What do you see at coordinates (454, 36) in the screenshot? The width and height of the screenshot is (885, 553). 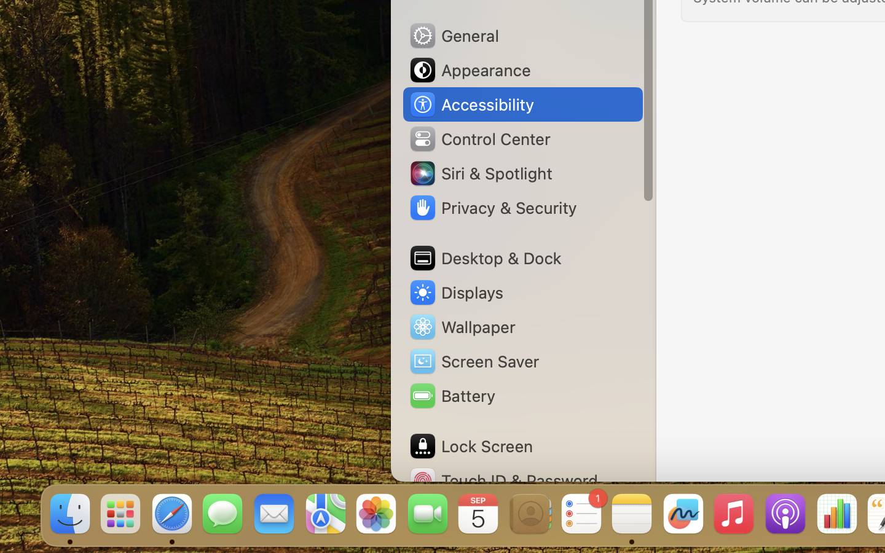 I see `General` at bounding box center [454, 36].